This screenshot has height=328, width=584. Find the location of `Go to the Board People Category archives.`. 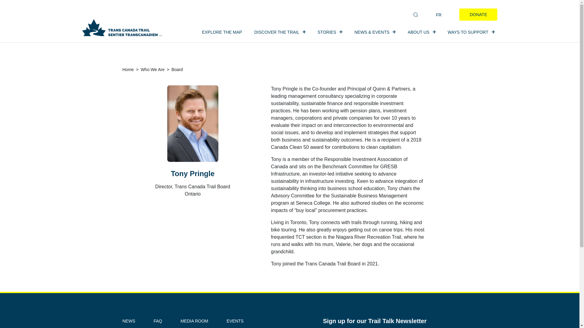

Go to the Board People Category archives. is located at coordinates (177, 69).